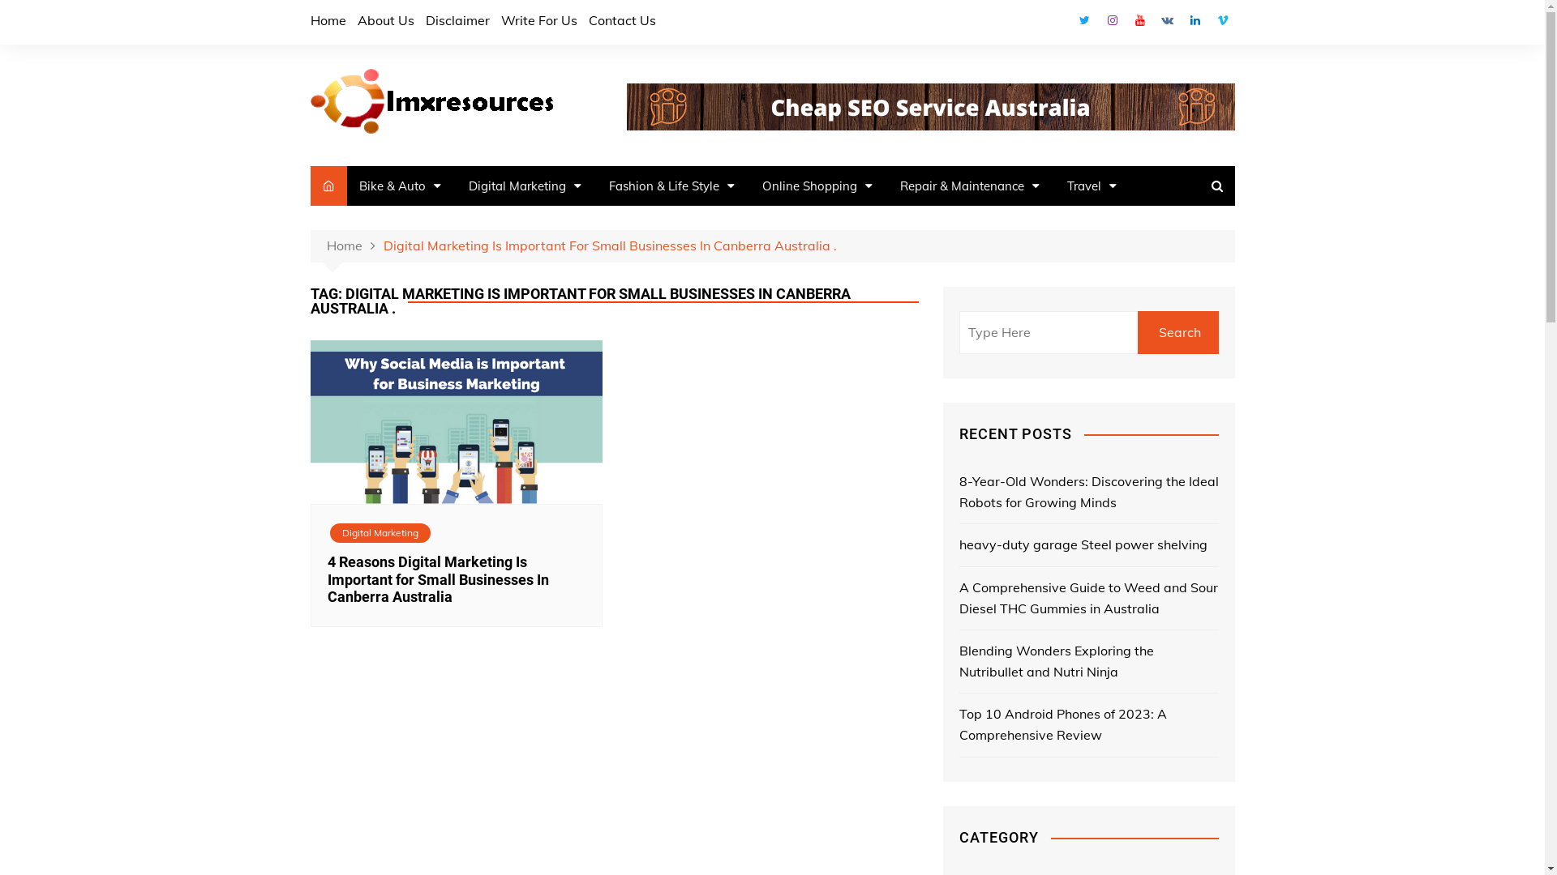  I want to click on Instagram, so click(1112, 20).